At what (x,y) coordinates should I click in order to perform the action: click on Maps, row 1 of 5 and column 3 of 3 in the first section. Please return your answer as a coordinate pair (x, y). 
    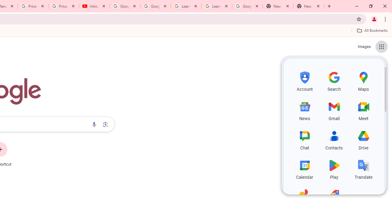
    Looking at the image, I should click on (363, 81).